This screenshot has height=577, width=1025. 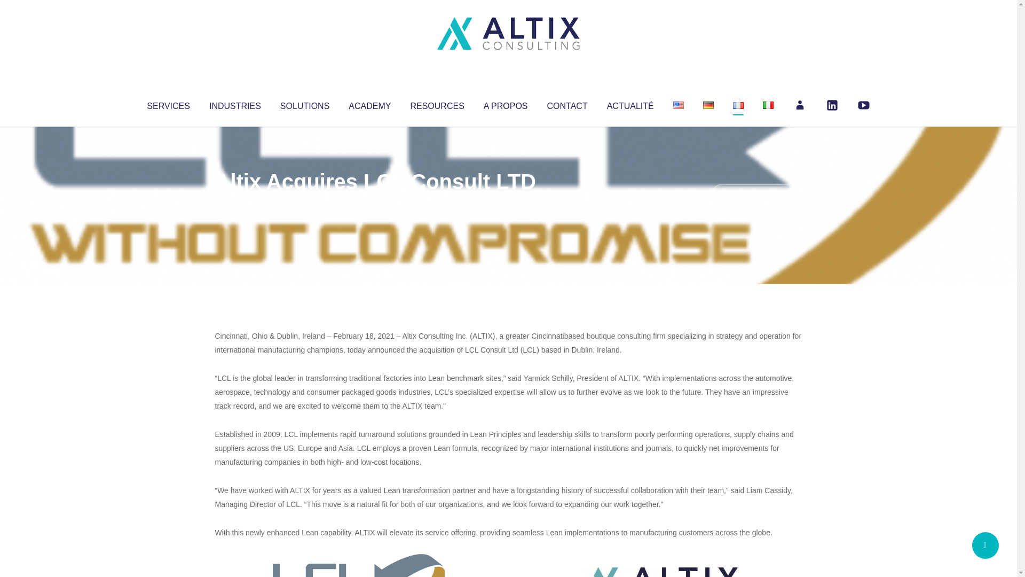 What do you see at coordinates (235, 104) in the screenshot?
I see `INDUSTRIES` at bounding box center [235, 104].